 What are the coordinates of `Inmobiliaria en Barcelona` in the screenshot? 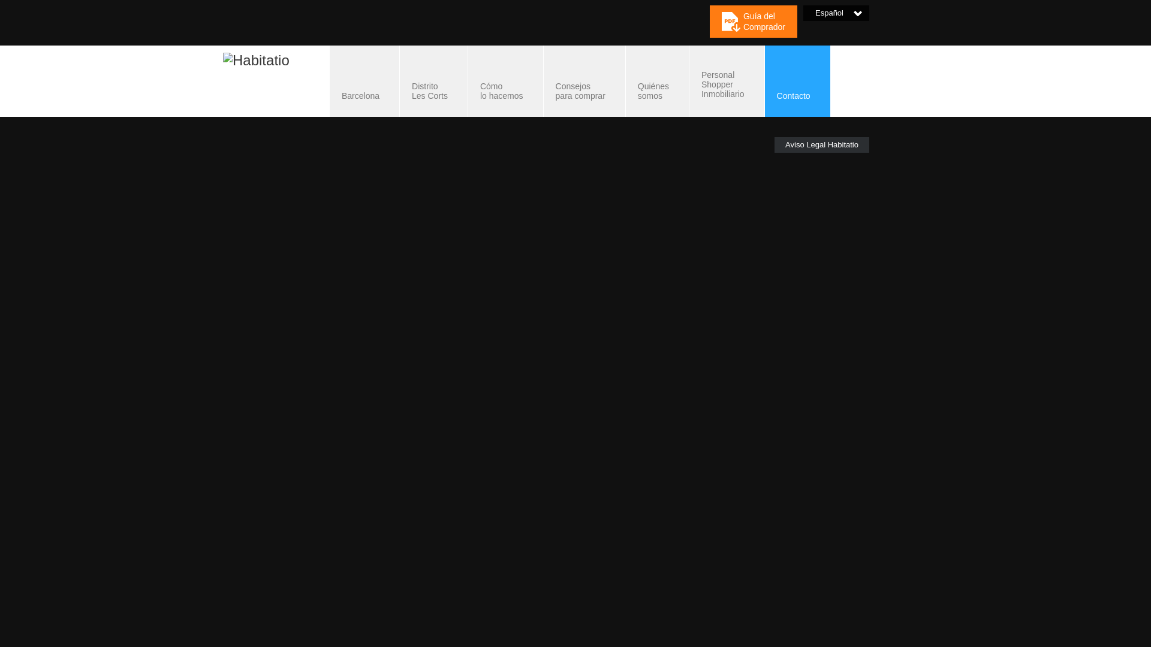 It's located at (433, 81).